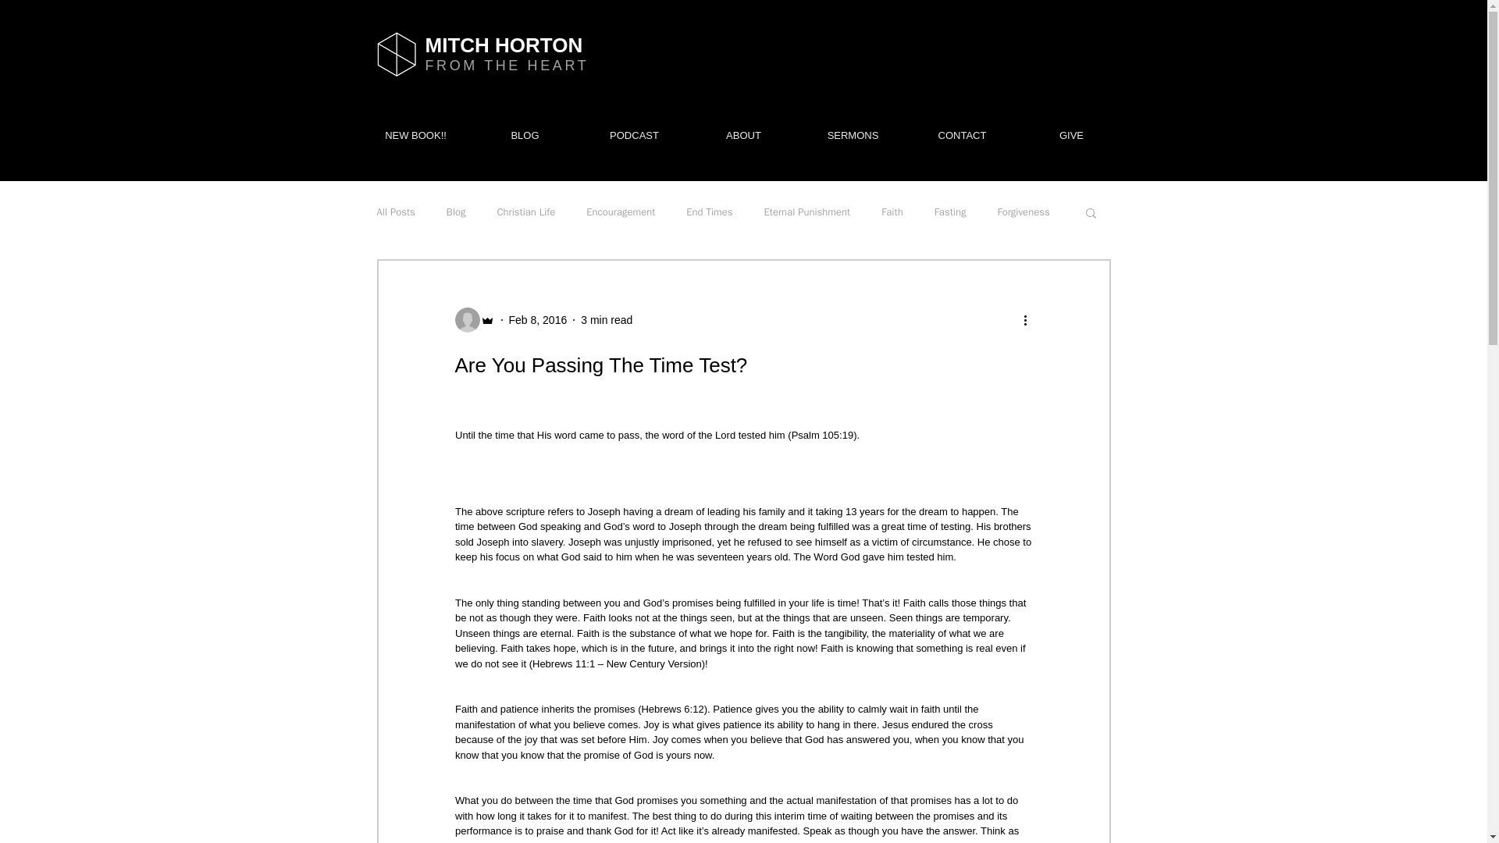 This screenshot has height=843, width=1499. Describe the element at coordinates (807, 212) in the screenshot. I see `Eternal Punishment` at that location.